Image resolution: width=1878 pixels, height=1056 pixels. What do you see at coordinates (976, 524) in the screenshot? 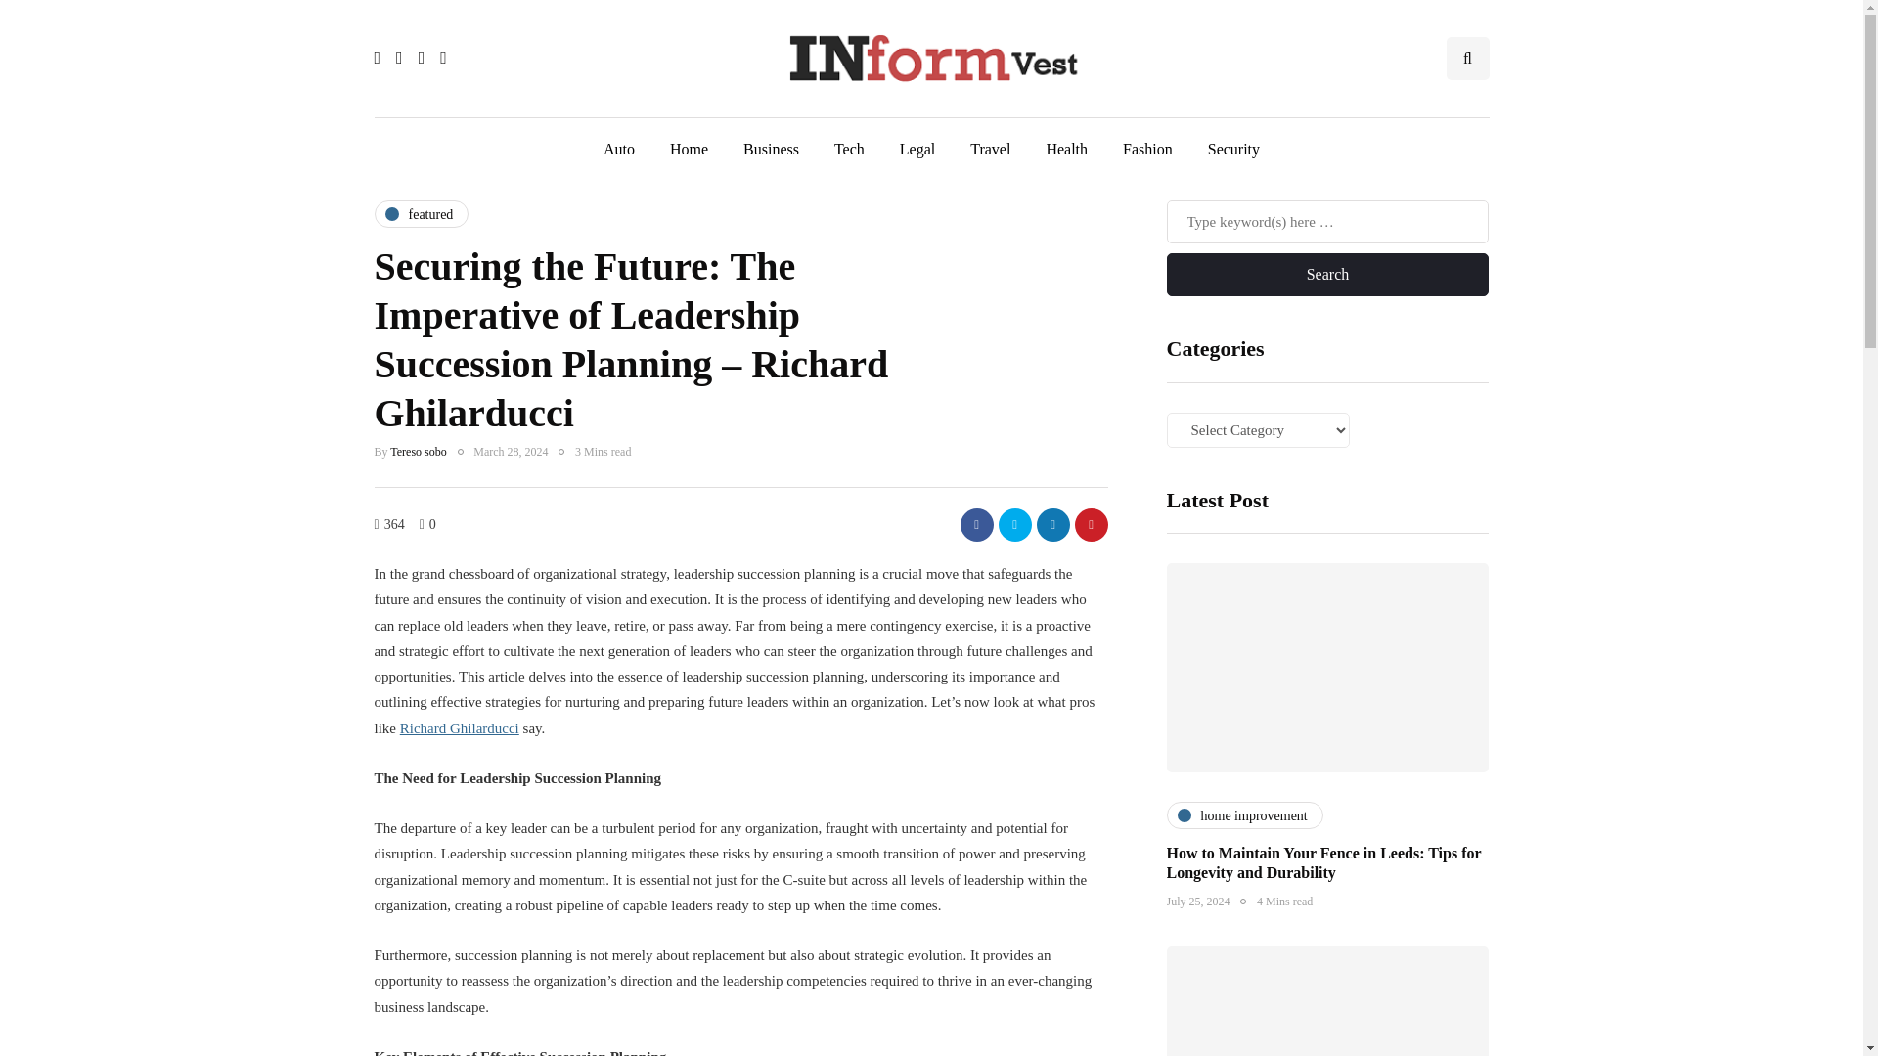
I see `Share with Facebook` at bounding box center [976, 524].